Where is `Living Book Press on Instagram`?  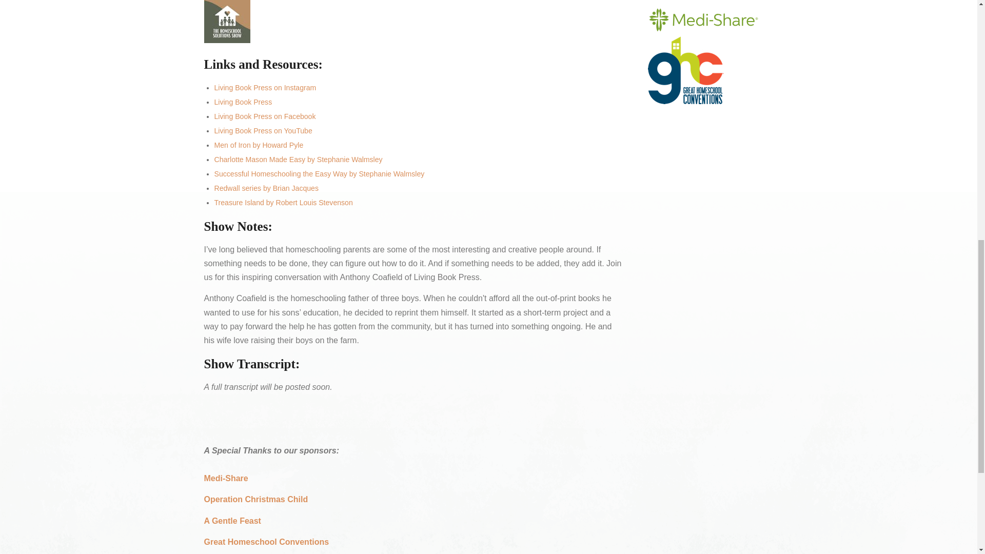 Living Book Press on Instagram is located at coordinates (265, 88).